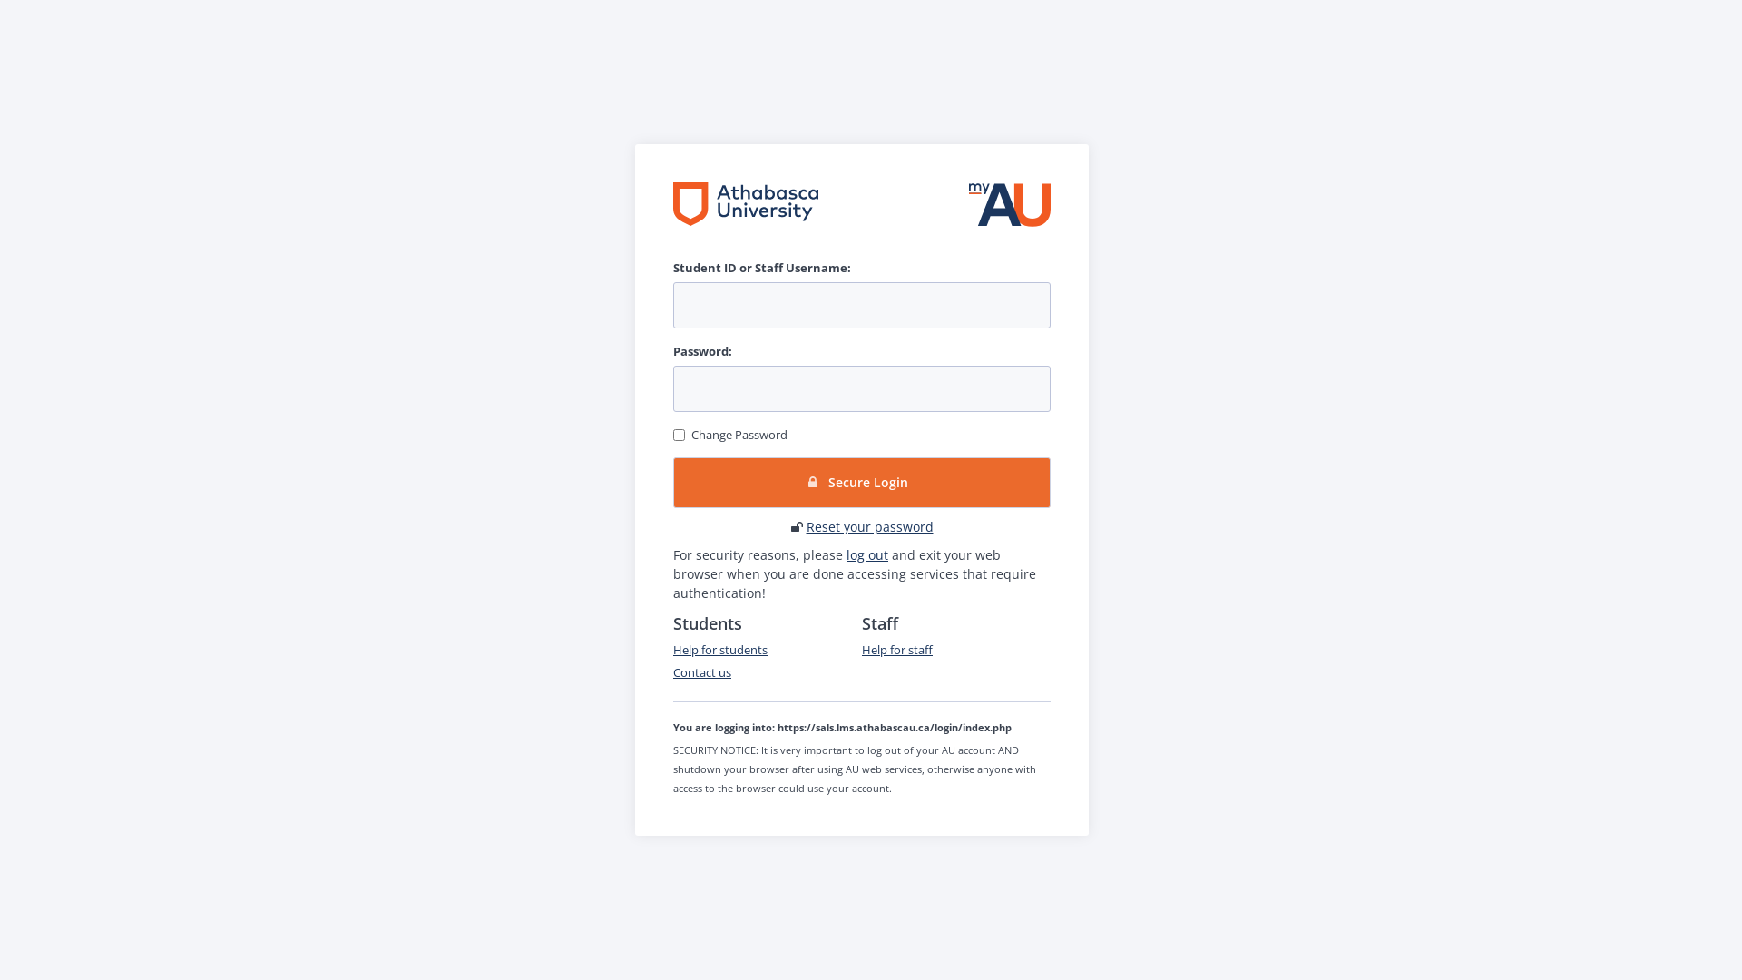  What do you see at coordinates (702, 672) in the screenshot?
I see `Contact us` at bounding box center [702, 672].